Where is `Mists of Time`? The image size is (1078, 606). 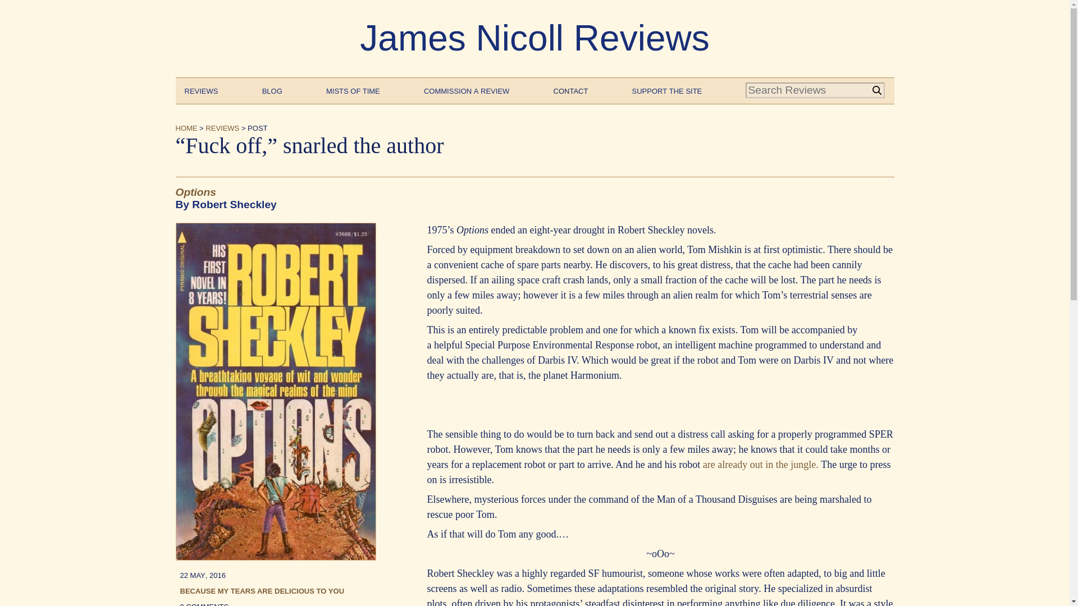
Mists of Time is located at coordinates (353, 90).